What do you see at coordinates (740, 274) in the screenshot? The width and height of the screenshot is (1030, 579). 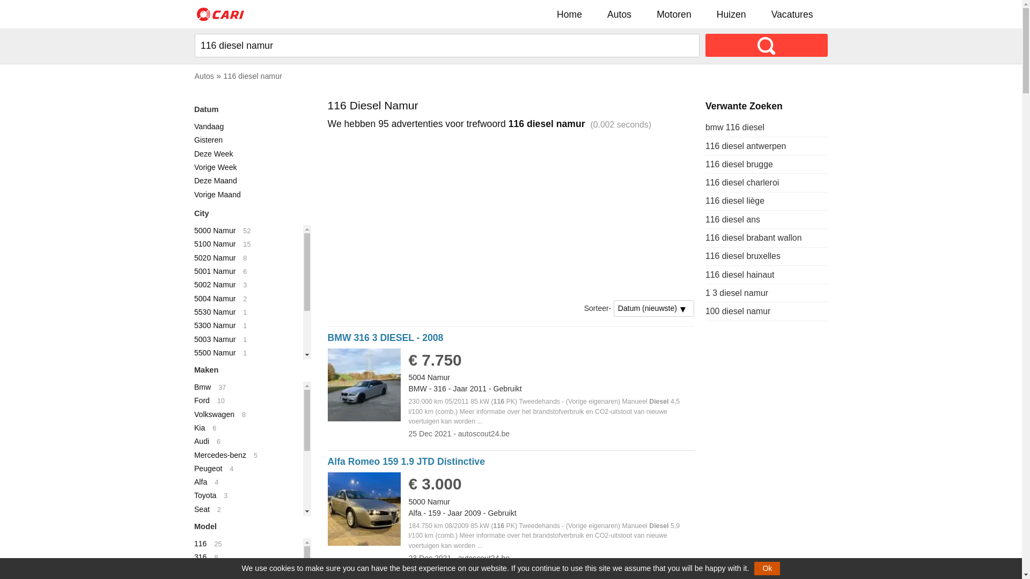 I see `116 diesel hainaut` at bounding box center [740, 274].